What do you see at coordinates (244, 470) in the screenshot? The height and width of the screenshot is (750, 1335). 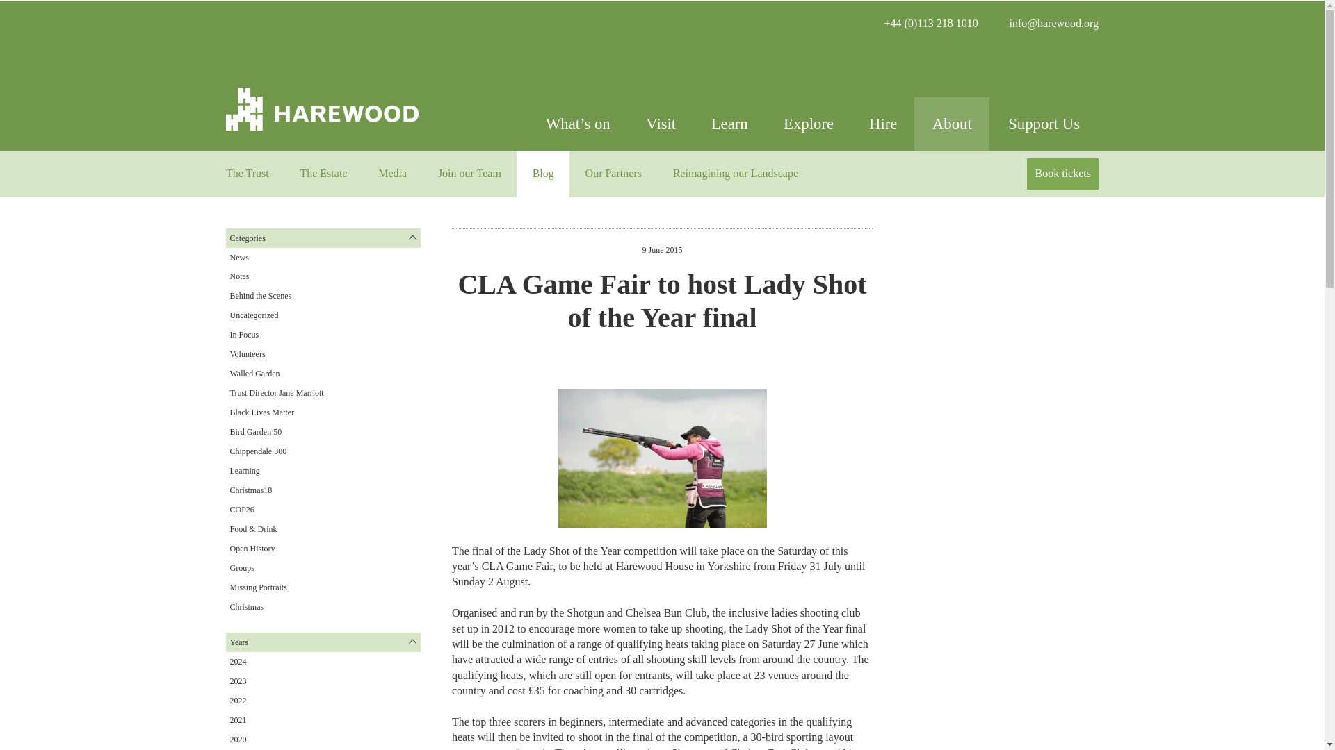 I see `Learning` at bounding box center [244, 470].